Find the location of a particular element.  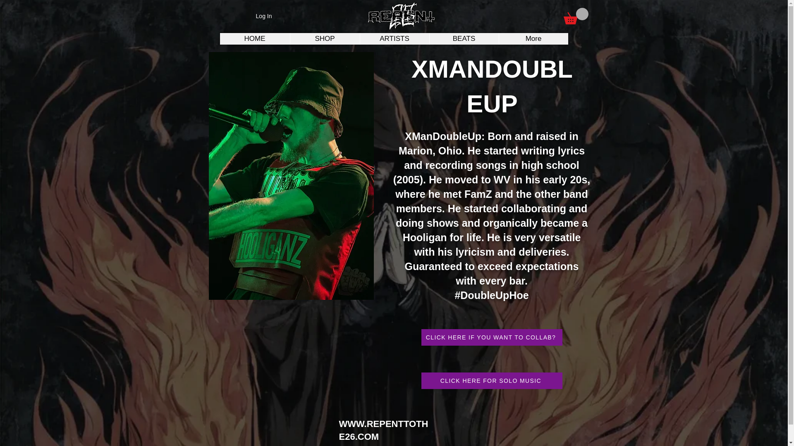

HOME is located at coordinates (255, 39).